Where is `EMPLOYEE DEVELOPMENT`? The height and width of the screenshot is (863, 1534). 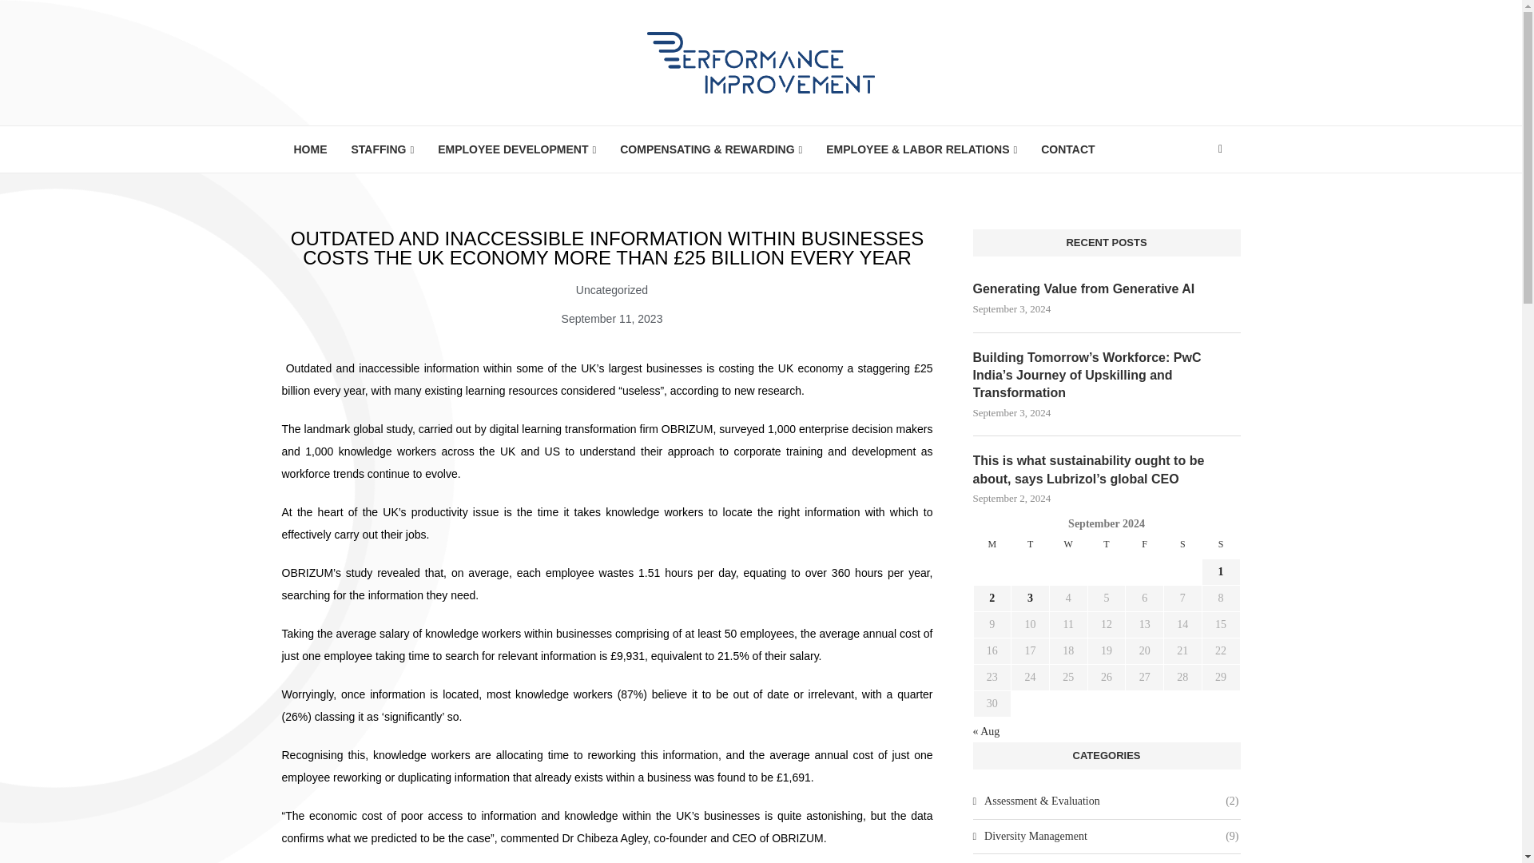
EMPLOYEE DEVELOPMENT is located at coordinates (516, 149).